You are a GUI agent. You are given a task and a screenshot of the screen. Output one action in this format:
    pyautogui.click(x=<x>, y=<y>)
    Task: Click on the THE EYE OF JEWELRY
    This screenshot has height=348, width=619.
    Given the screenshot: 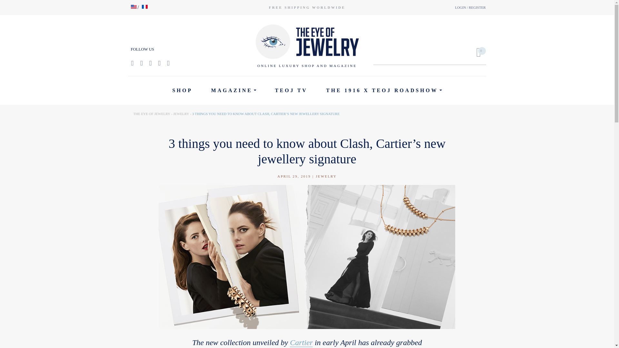 What is the action you would take?
    pyautogui.click(x=152, y=113)
    